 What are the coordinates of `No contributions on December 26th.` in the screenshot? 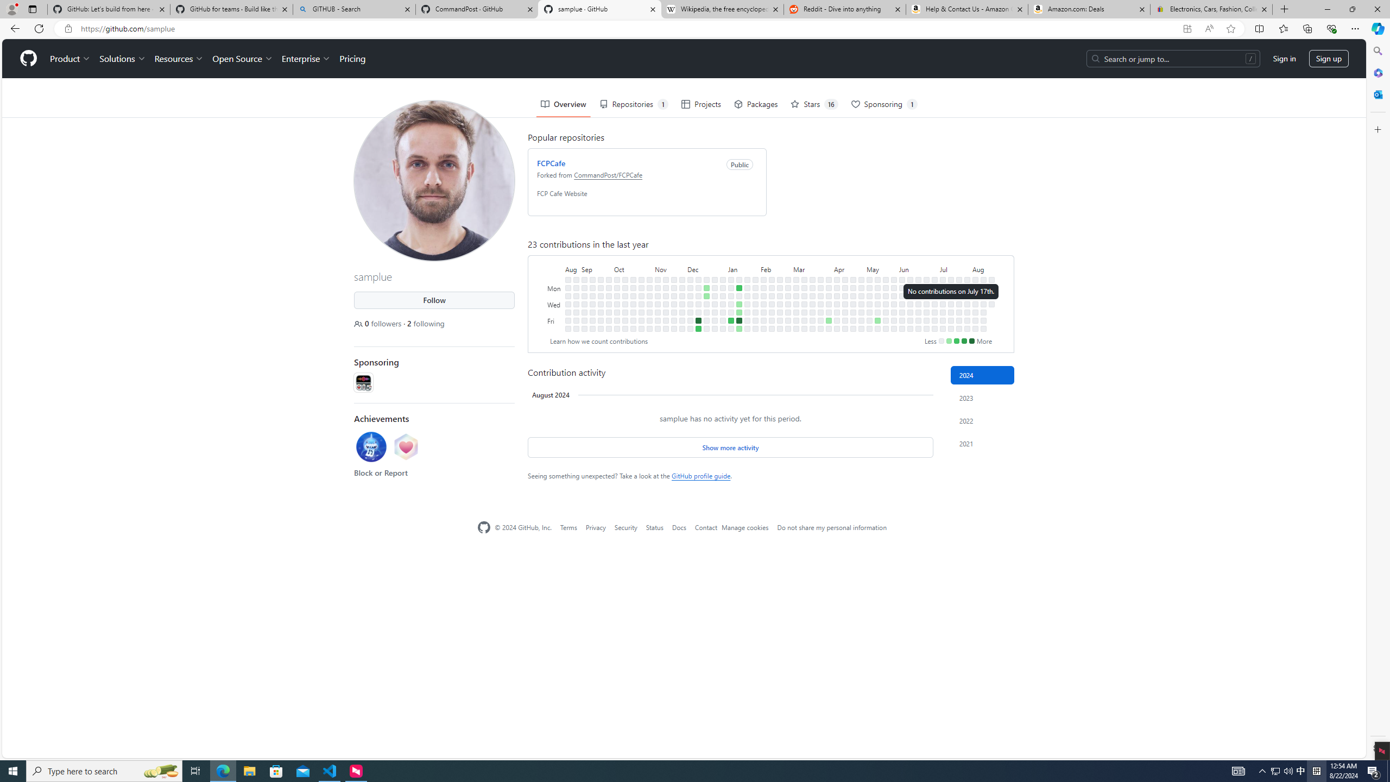 It's located at (714, 295).